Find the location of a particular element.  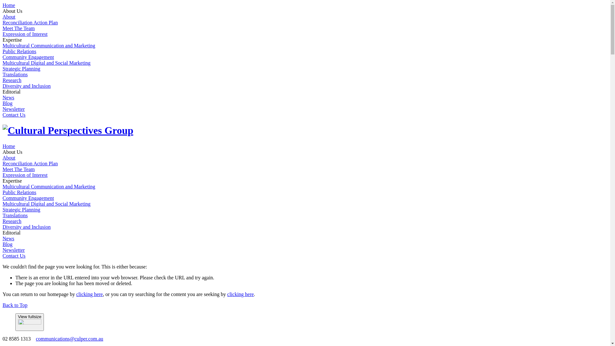

Multicultural Digital and Social Marketing is located at coordinates (47, 63).